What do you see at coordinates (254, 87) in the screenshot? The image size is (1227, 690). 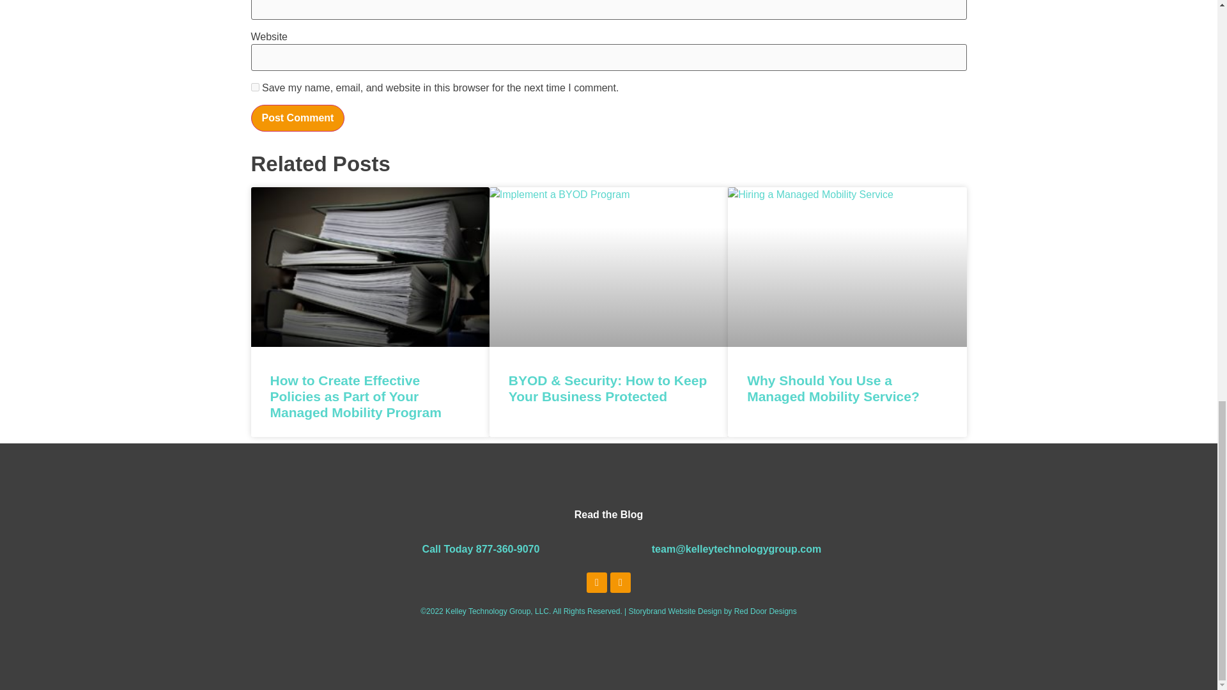 I see `yes` at bounding box center [254, 87].